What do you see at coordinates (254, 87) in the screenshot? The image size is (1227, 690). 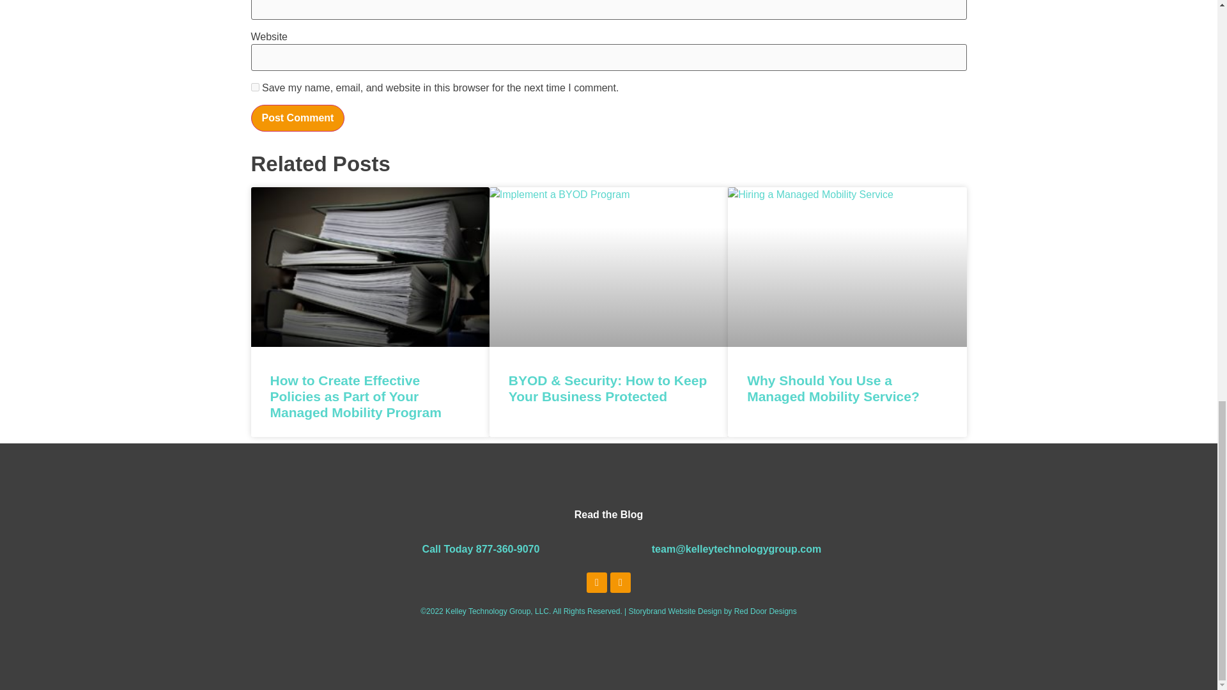 I see `yes` at bounding box center [254, 87].